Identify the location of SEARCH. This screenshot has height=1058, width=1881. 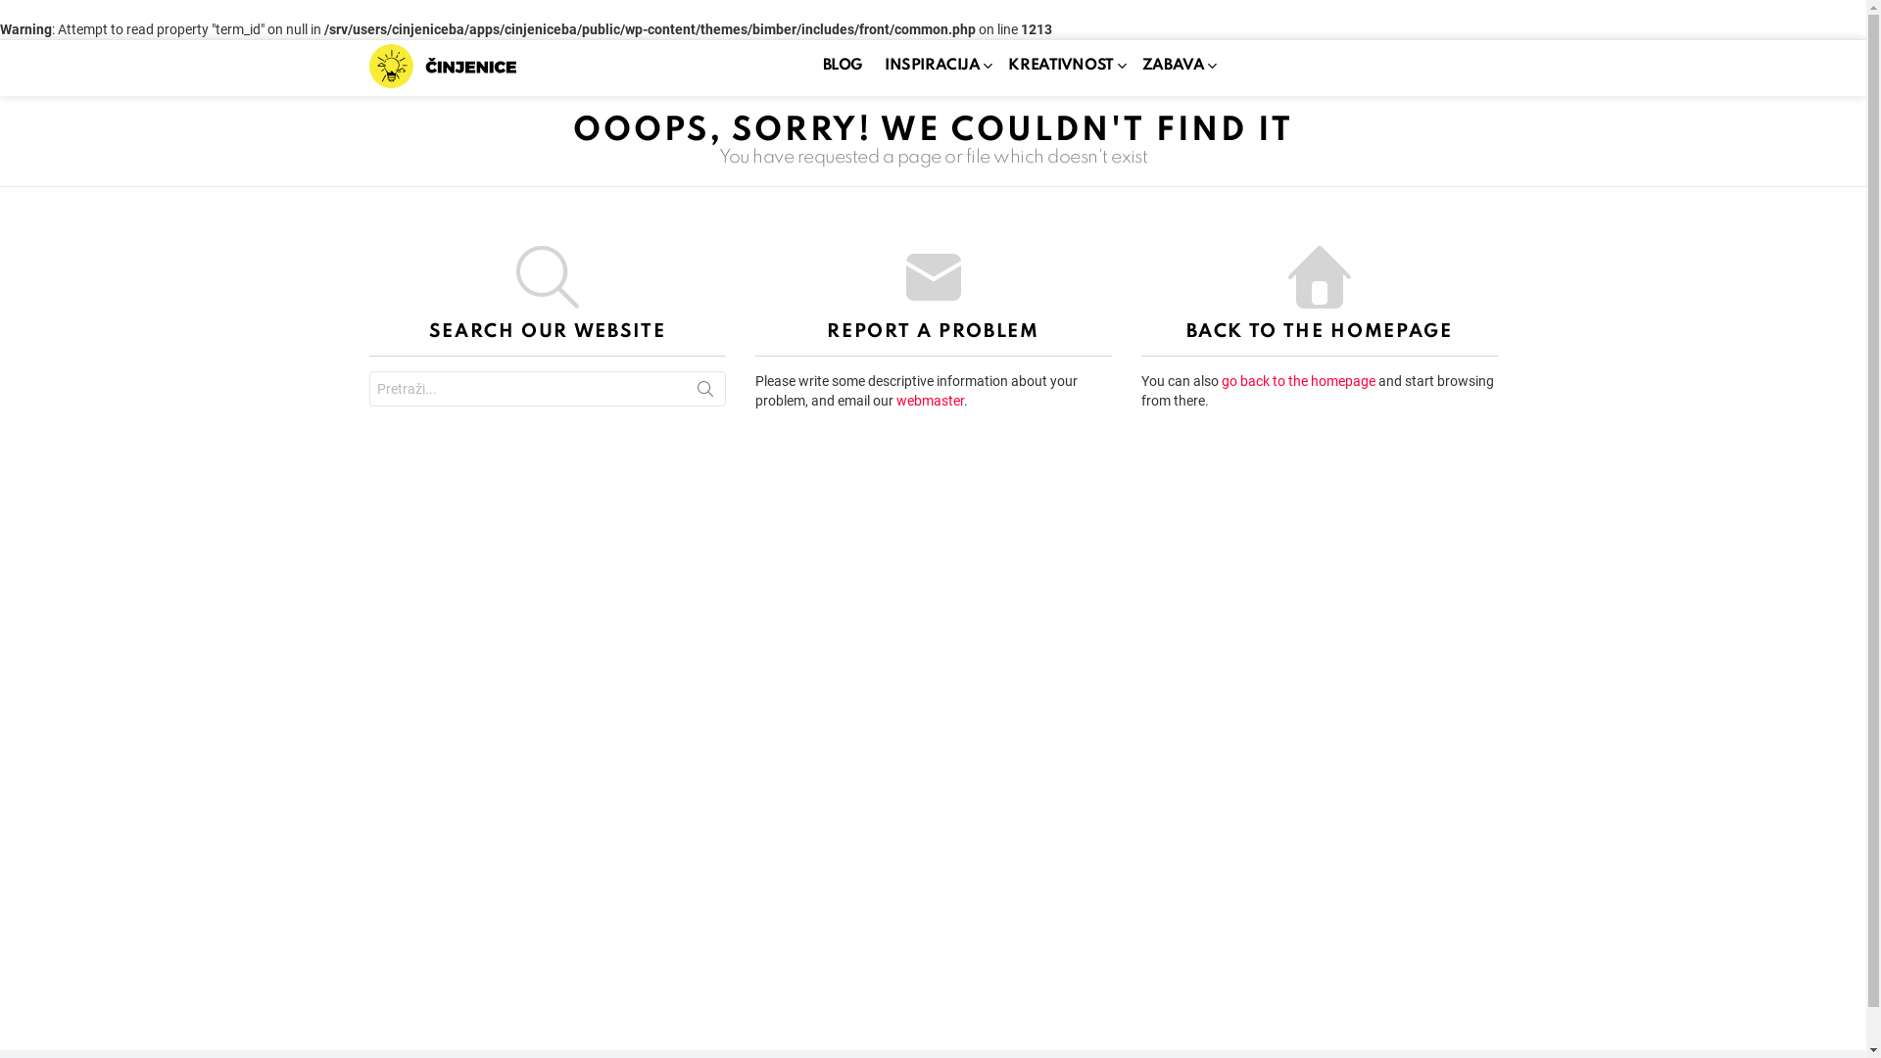
(705, 393).